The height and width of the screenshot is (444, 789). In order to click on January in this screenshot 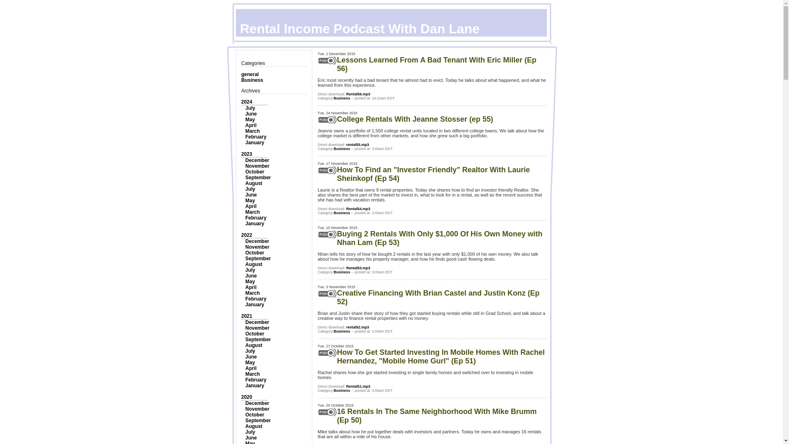, I will do `click(255, 305)`.